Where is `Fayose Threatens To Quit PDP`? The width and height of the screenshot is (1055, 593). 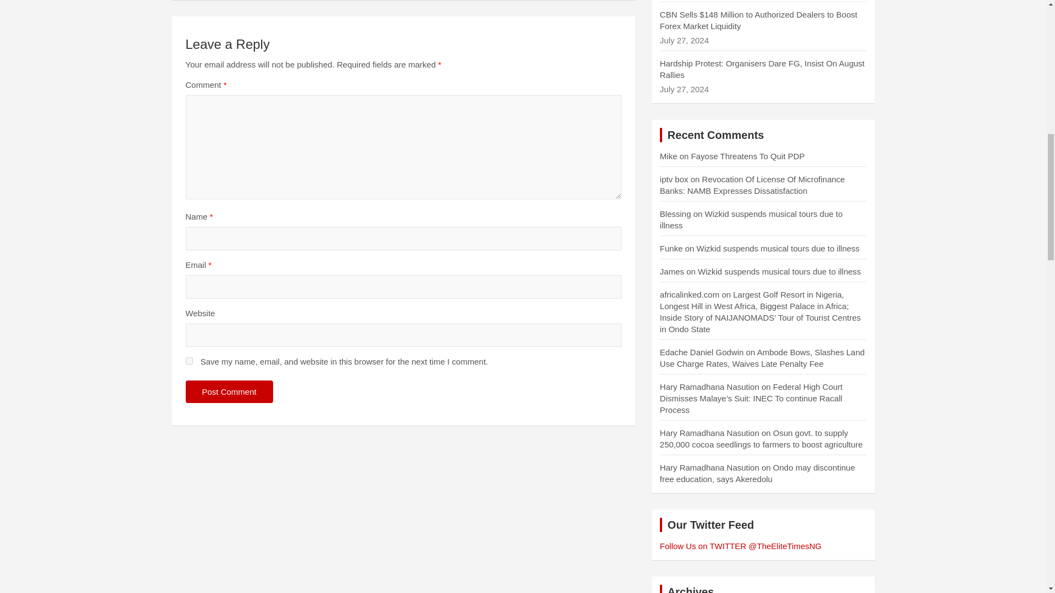 Fayose Threatens To Quit PDP is located at coordinates (747, 156).